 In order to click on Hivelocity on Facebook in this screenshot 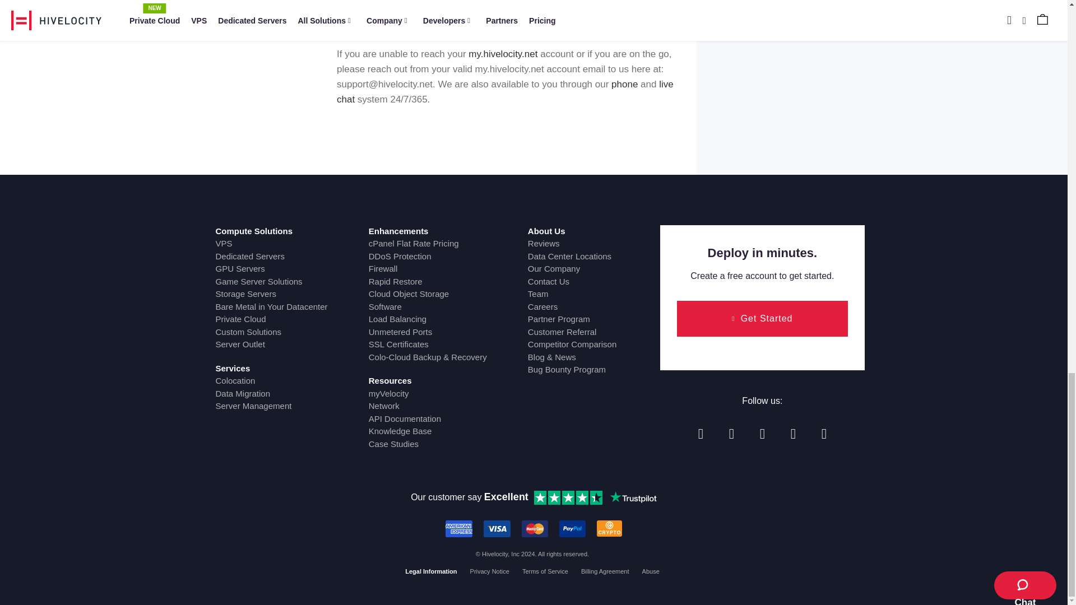, I will do `click(701, 434)`.